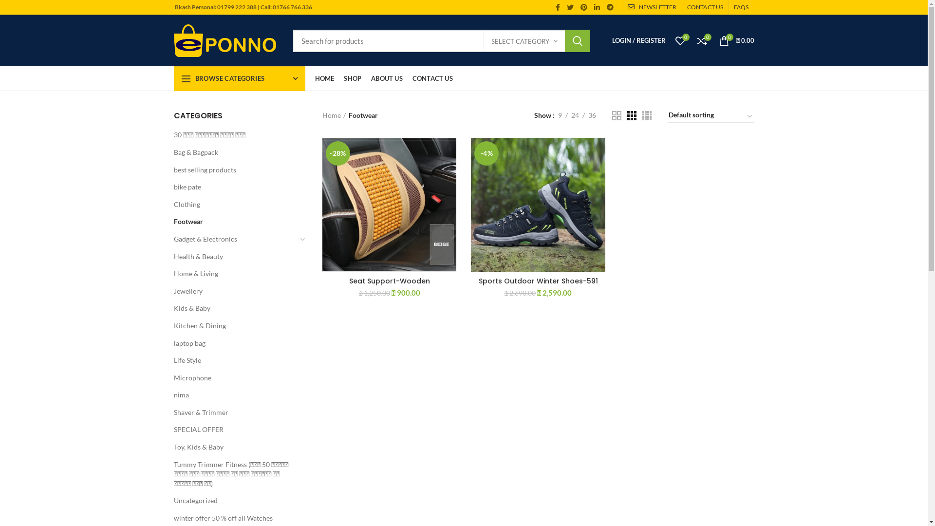  What do you see at coordinates (570, 7) in the screenshot?
I see `Twitter` at bounding box center [570, 7].